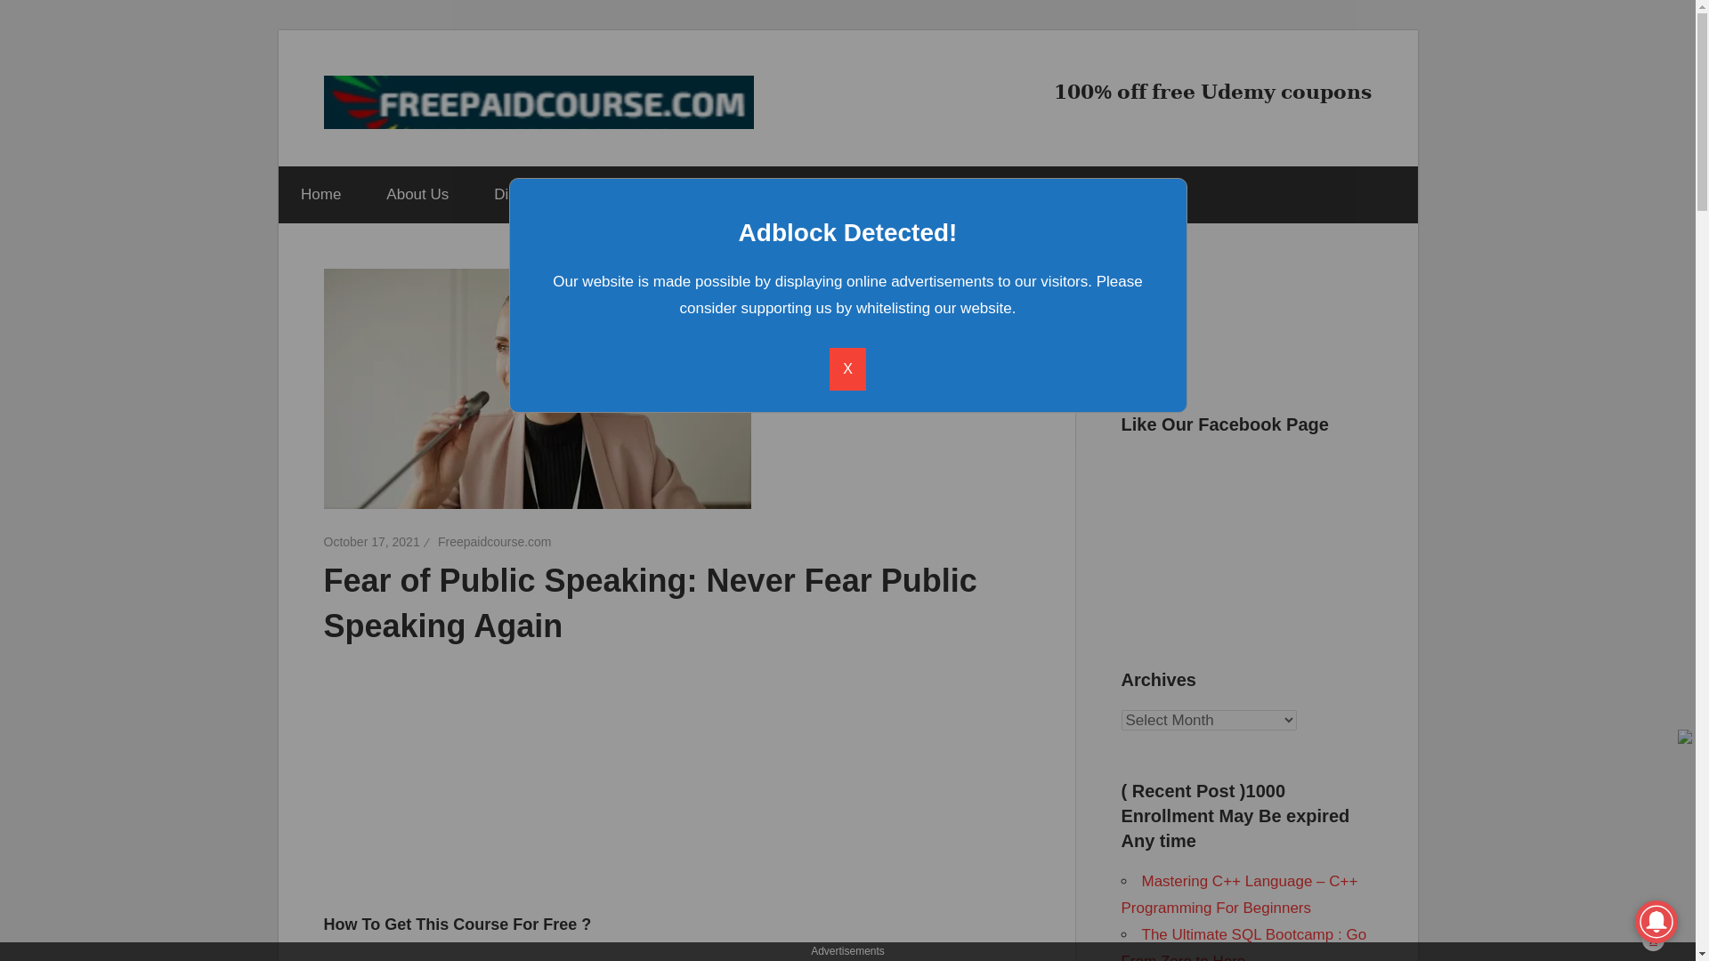 The height and width of the screenshot is (961, 1709). What do you see at coordinates (372, 541) in the screenshot?
I see `October 17, 2021` at bounding box center [372, 541].